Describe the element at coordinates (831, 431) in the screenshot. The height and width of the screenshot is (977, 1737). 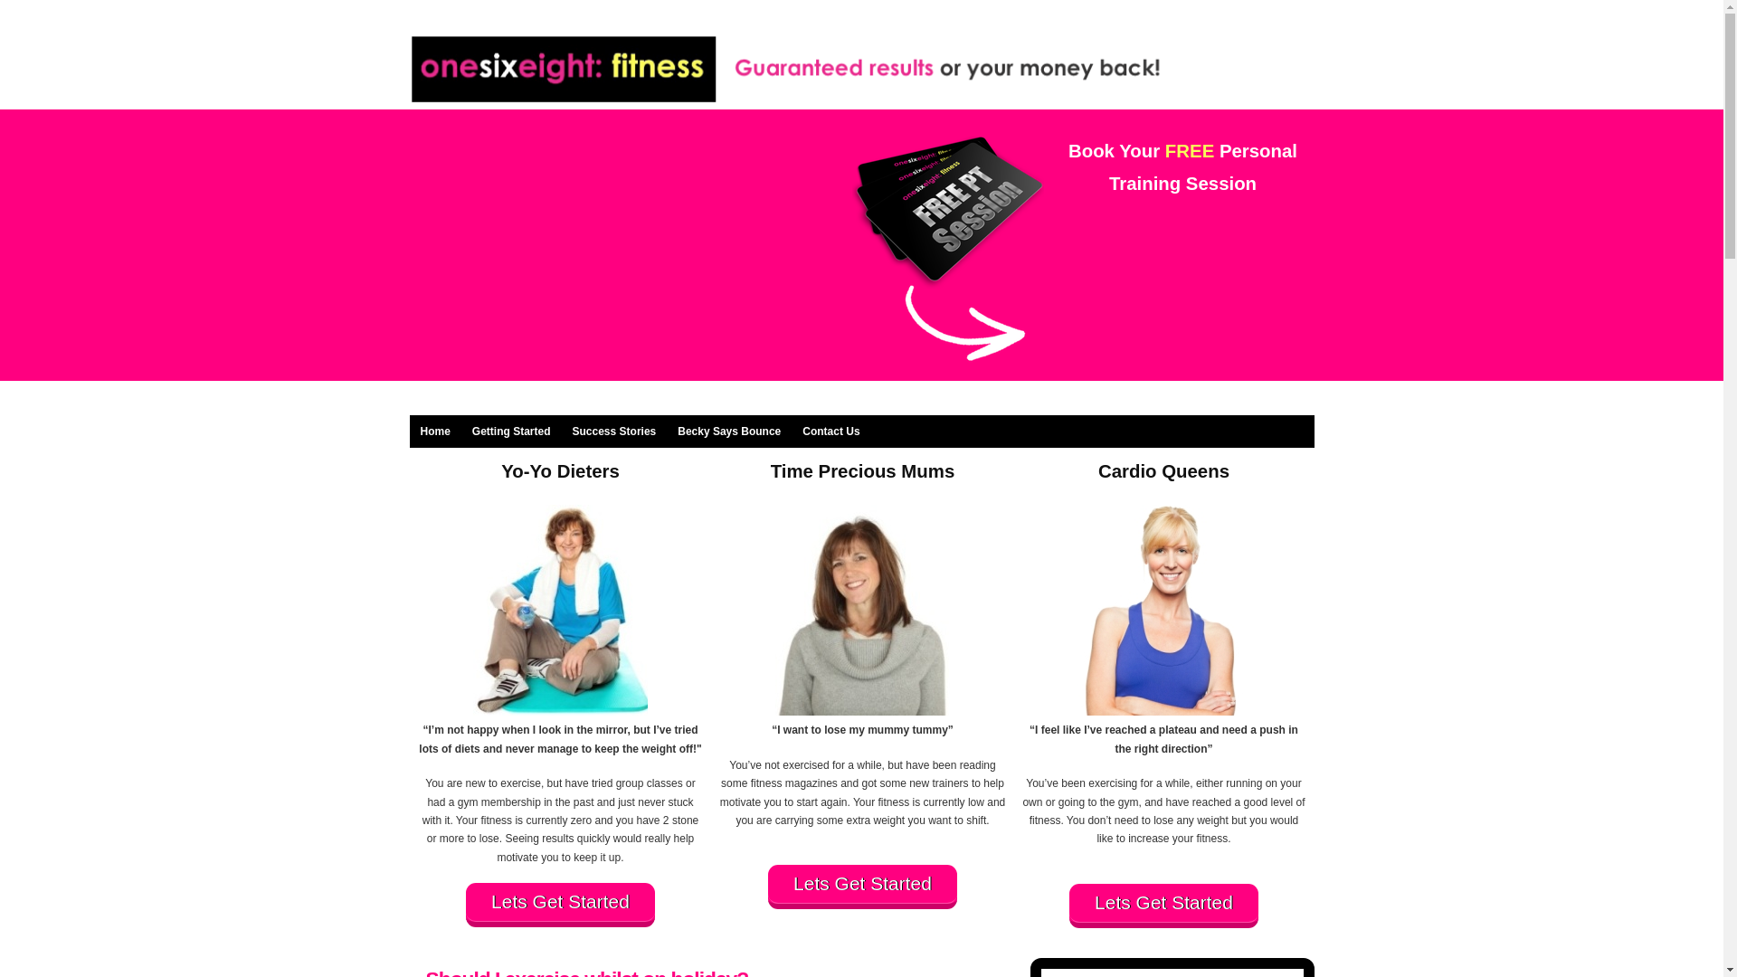
I see `Contact Us` at that location.